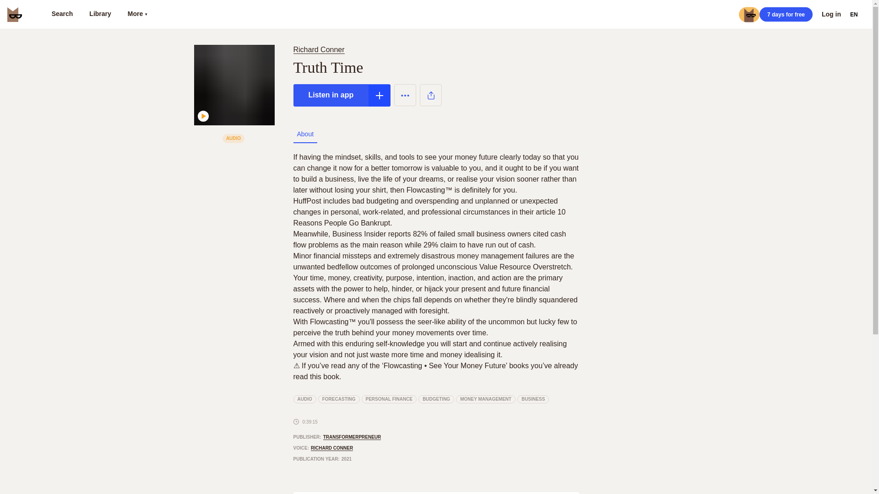 The width and height of the screenshot is (879, 494). I want to click on TRANSFORMERPRENEUR, so click(353, 437).